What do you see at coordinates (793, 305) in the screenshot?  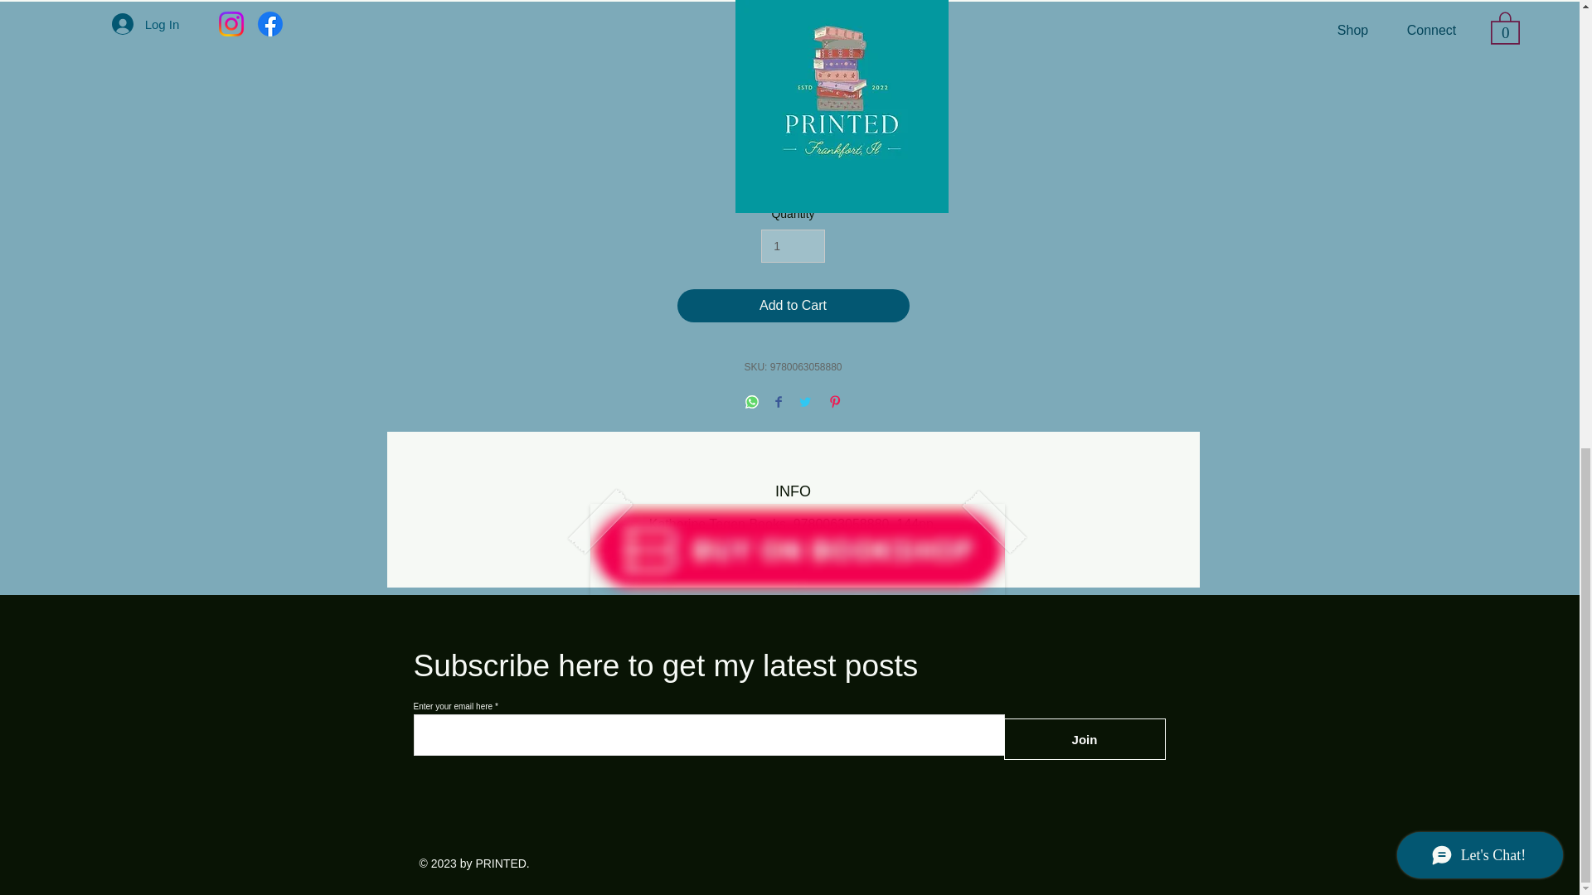 I see `Add to Cart` at bounding box center [793, 305].